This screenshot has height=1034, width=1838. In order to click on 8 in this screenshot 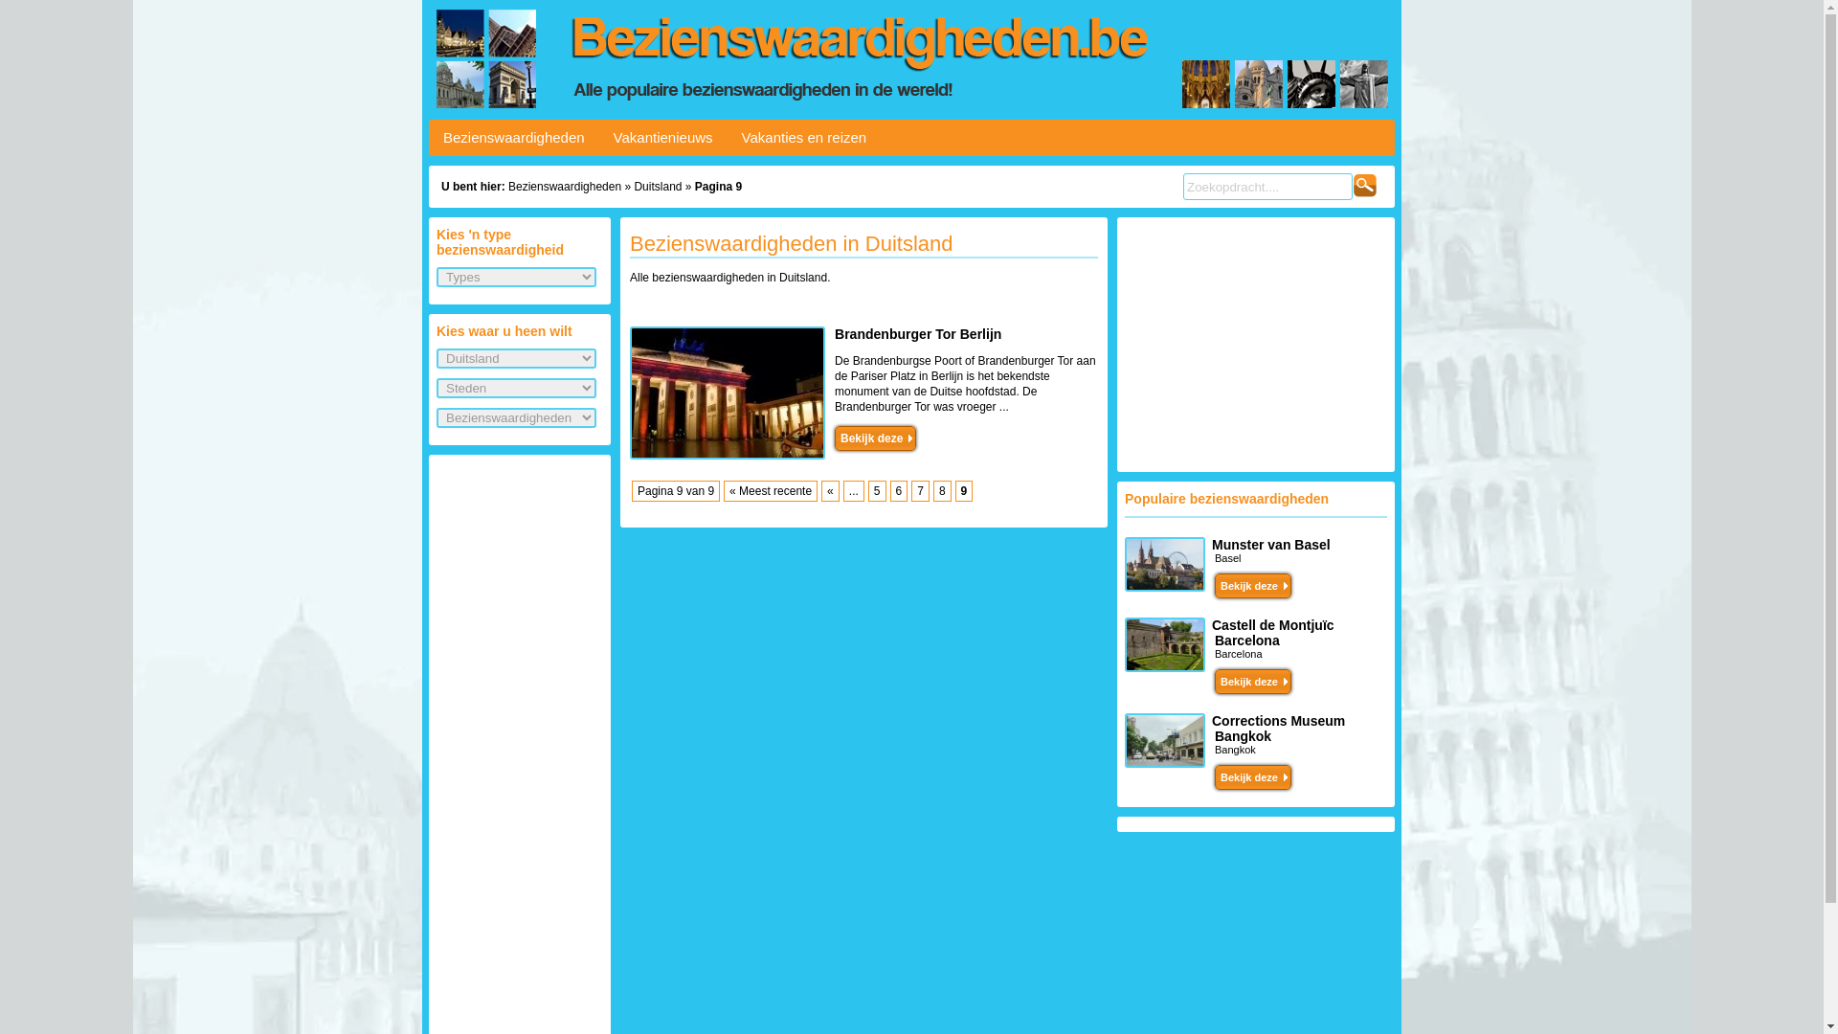, I will do `click(942, 491)`.